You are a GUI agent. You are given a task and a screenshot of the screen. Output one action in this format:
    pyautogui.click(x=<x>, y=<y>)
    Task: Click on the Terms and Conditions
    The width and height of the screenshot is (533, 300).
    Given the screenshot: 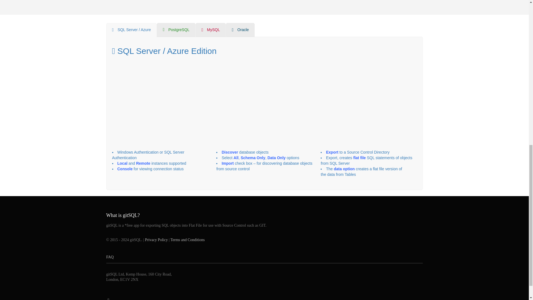 What is the action you would take?
    pyautogui.click(x=188, y=240)
    